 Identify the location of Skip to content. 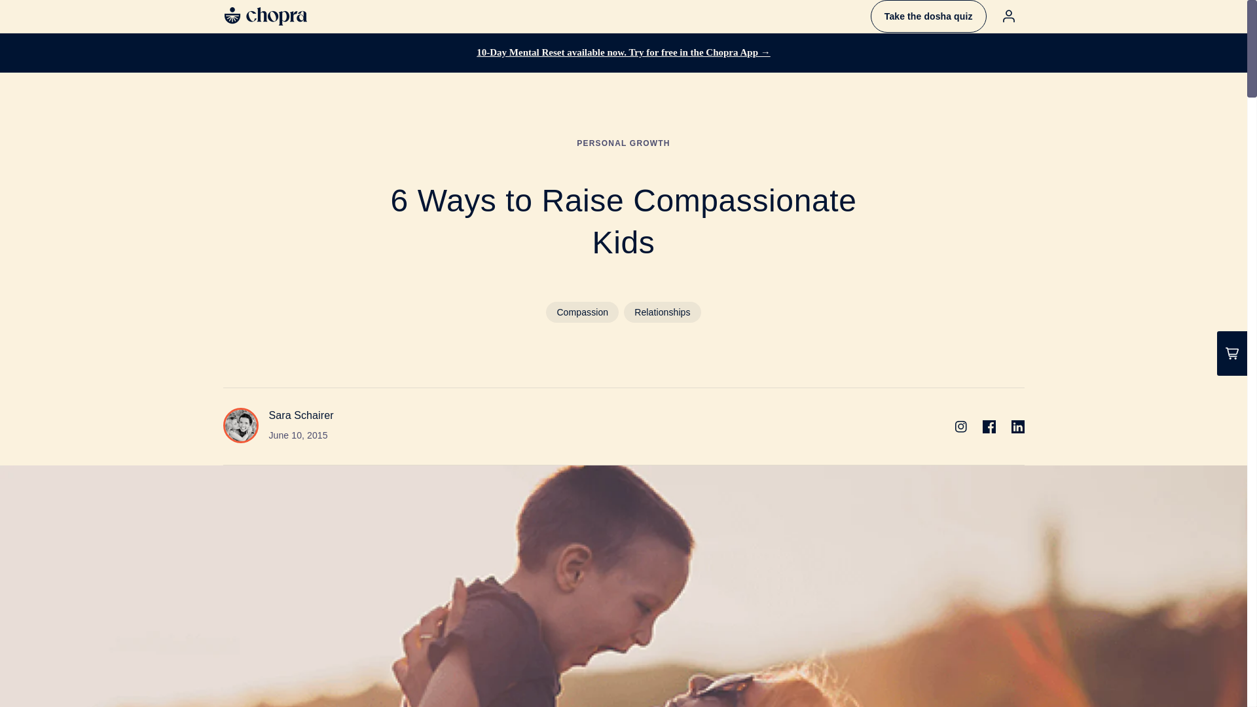
(39, 15).